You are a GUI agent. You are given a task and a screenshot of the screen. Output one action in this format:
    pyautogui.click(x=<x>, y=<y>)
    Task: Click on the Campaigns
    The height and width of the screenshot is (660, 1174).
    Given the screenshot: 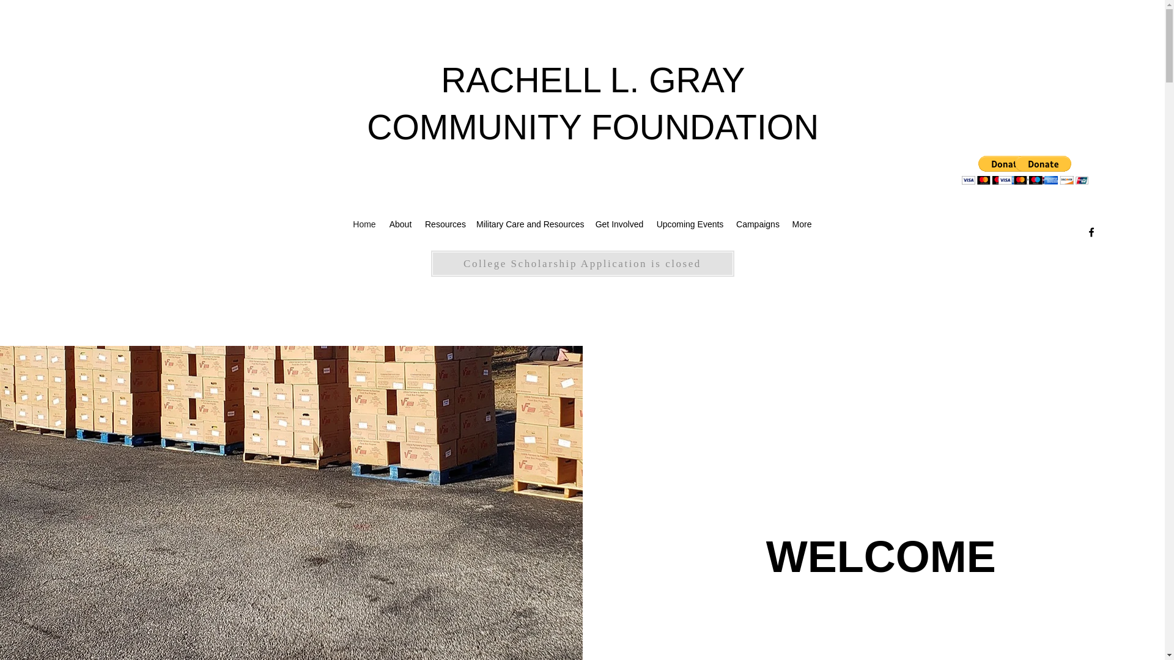 What is the action you would take?
    pyautogui.click(x=758, y=224)
    